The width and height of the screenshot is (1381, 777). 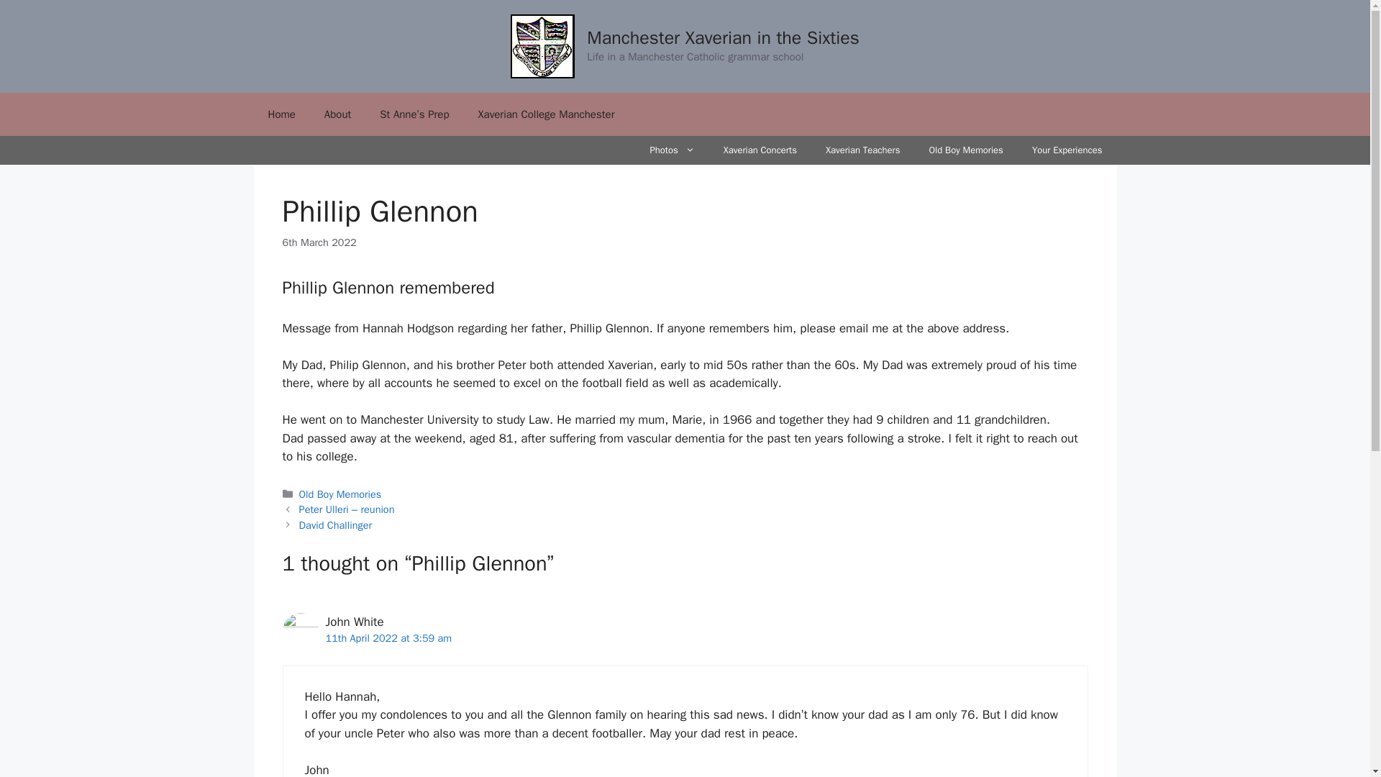 What do you see at coordinates (760, 150) in the screenshot?
I see `Xaverian Concerts` at bounding box center [760, 150].